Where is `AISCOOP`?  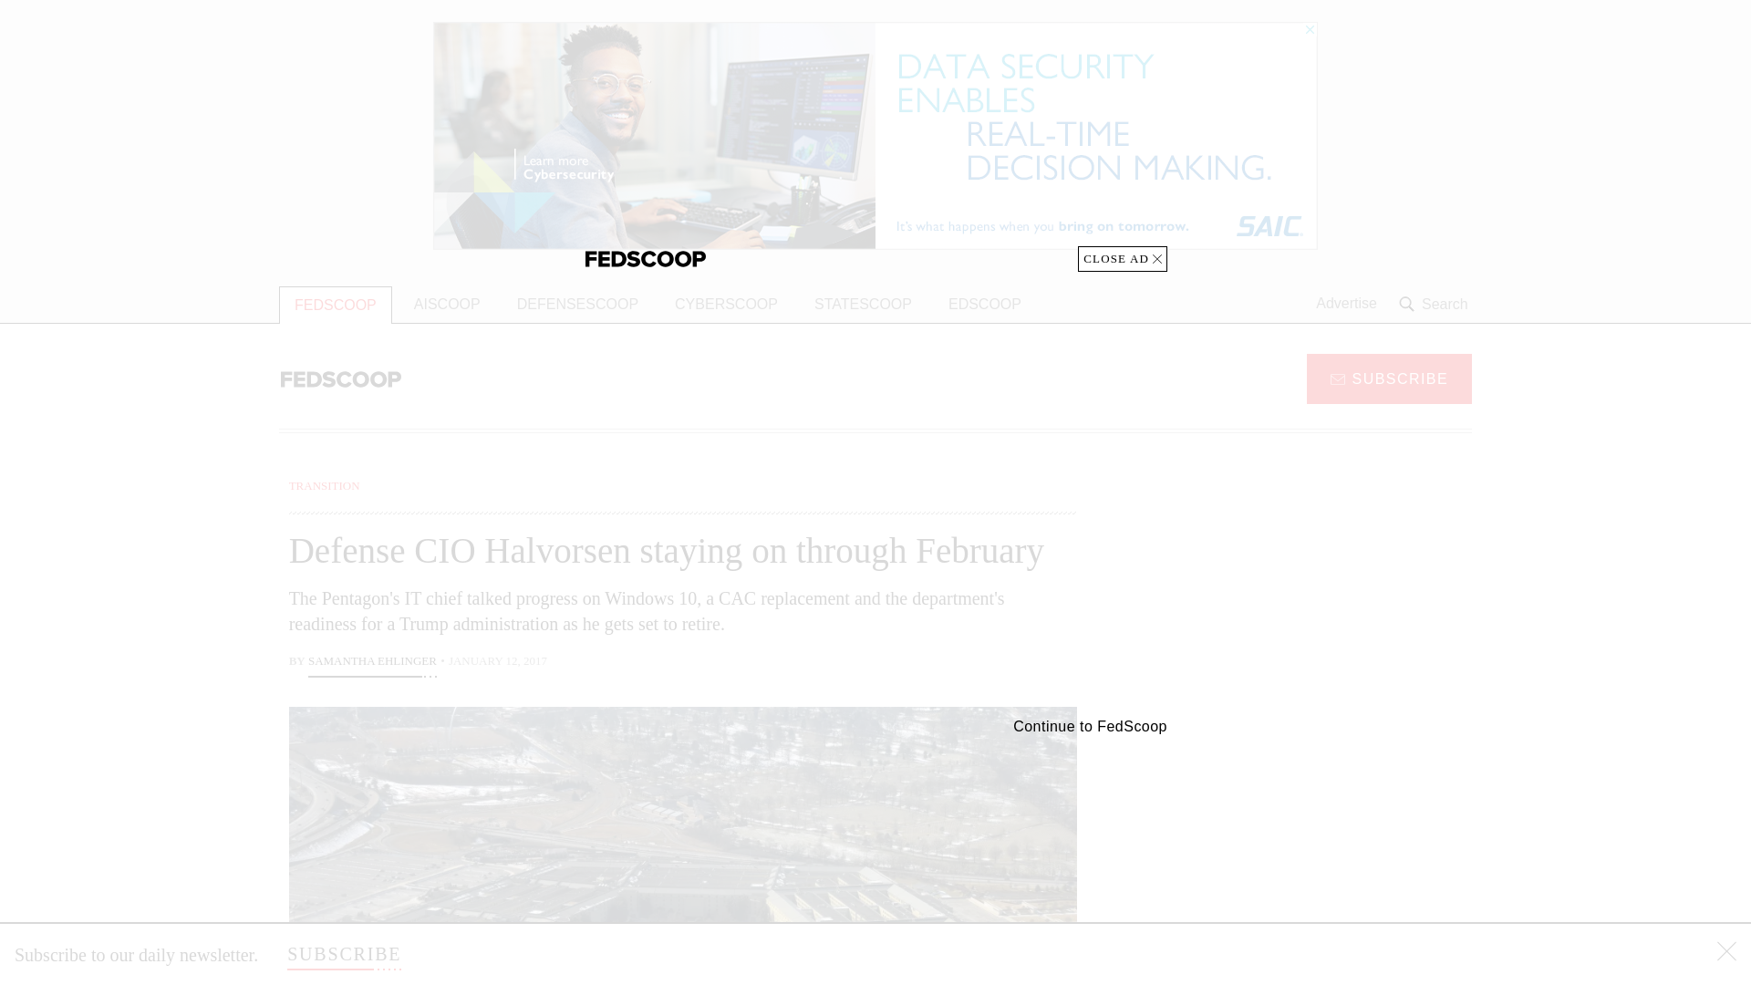
AISCOOP is located at coordinates (447, 305).